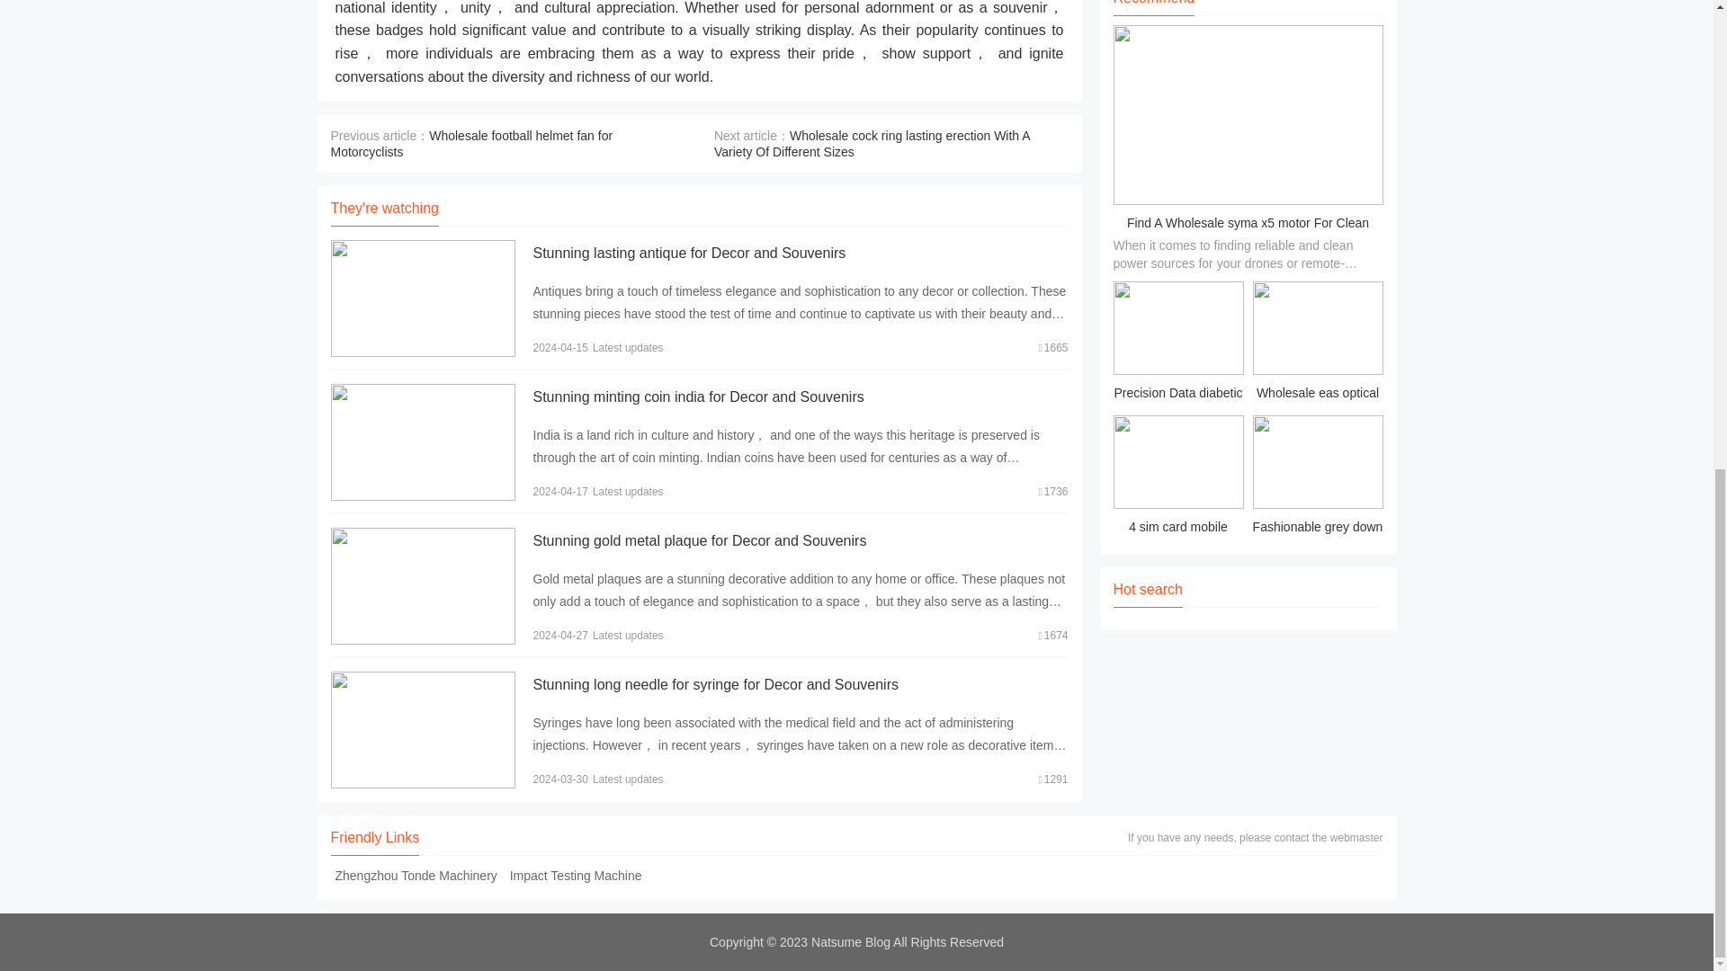  Describe the element at coordinates (416, 875) in the screenshot. I see `Zhengzhou Tonde Machinery` at that location.